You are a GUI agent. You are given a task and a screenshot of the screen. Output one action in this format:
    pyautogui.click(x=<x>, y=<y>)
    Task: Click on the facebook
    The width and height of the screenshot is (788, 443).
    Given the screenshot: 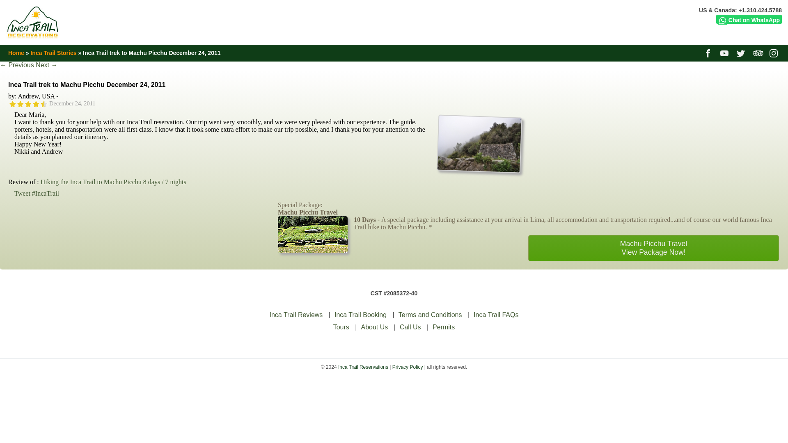 What is the action you would take?
    pyautogui.click(x=708, y=53)
    